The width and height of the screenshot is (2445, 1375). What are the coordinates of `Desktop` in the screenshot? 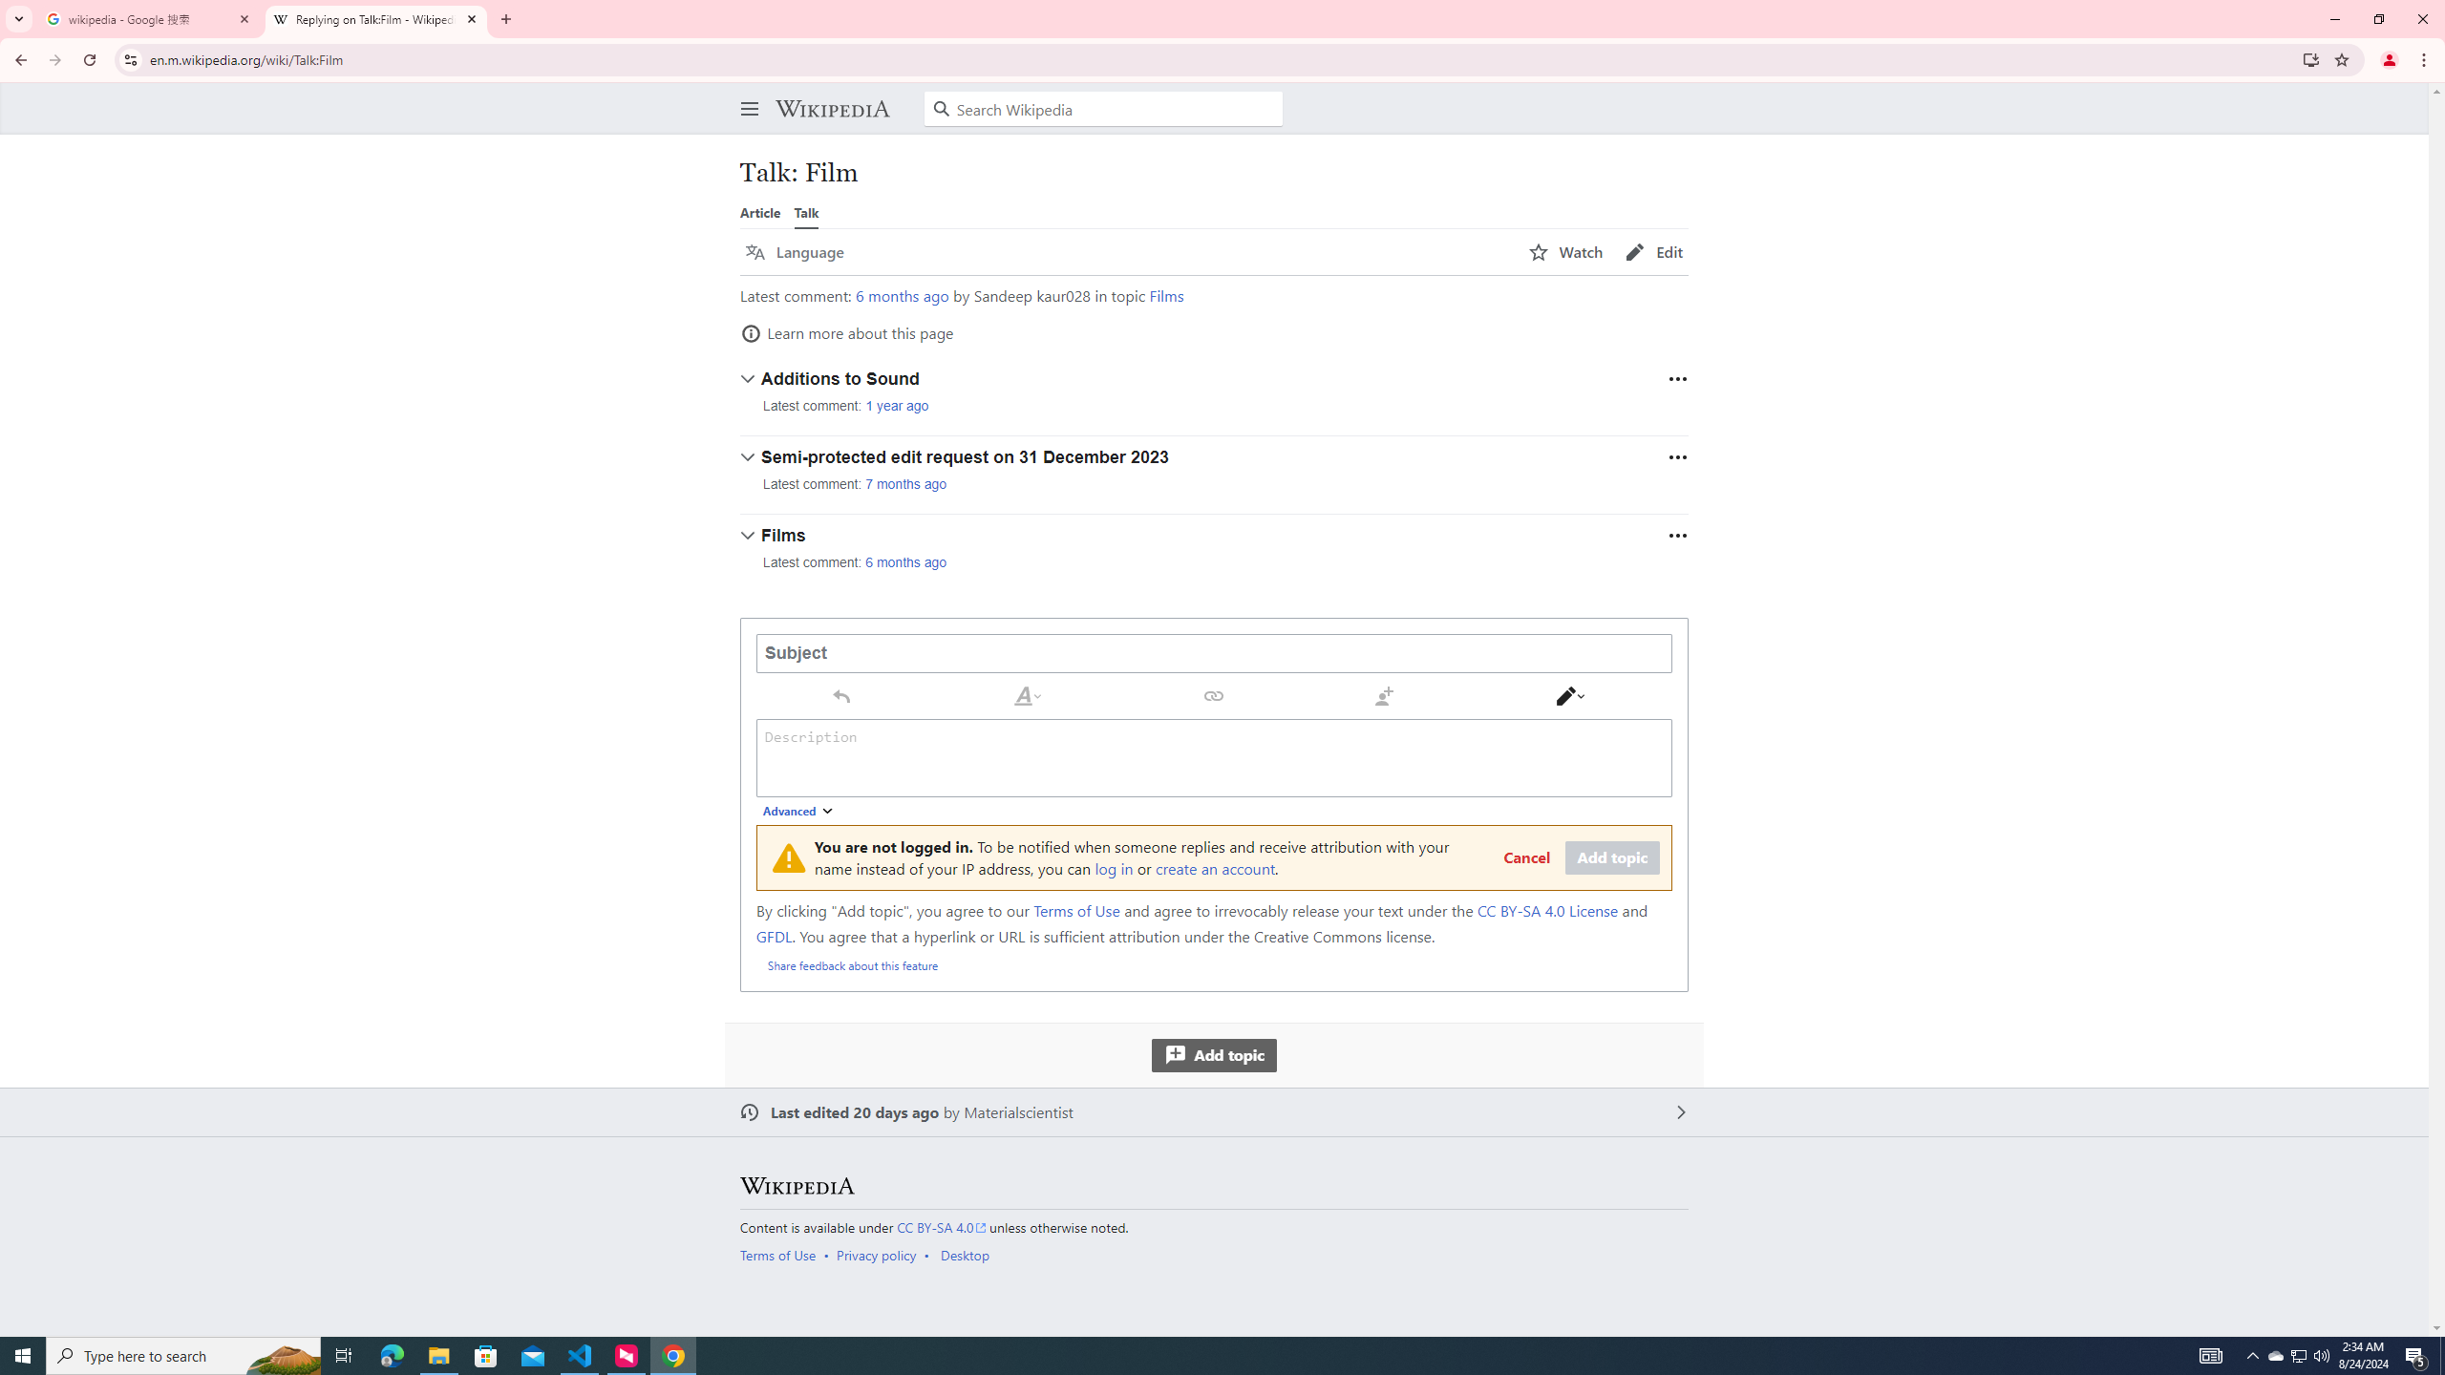 It's located at (965, 1255).